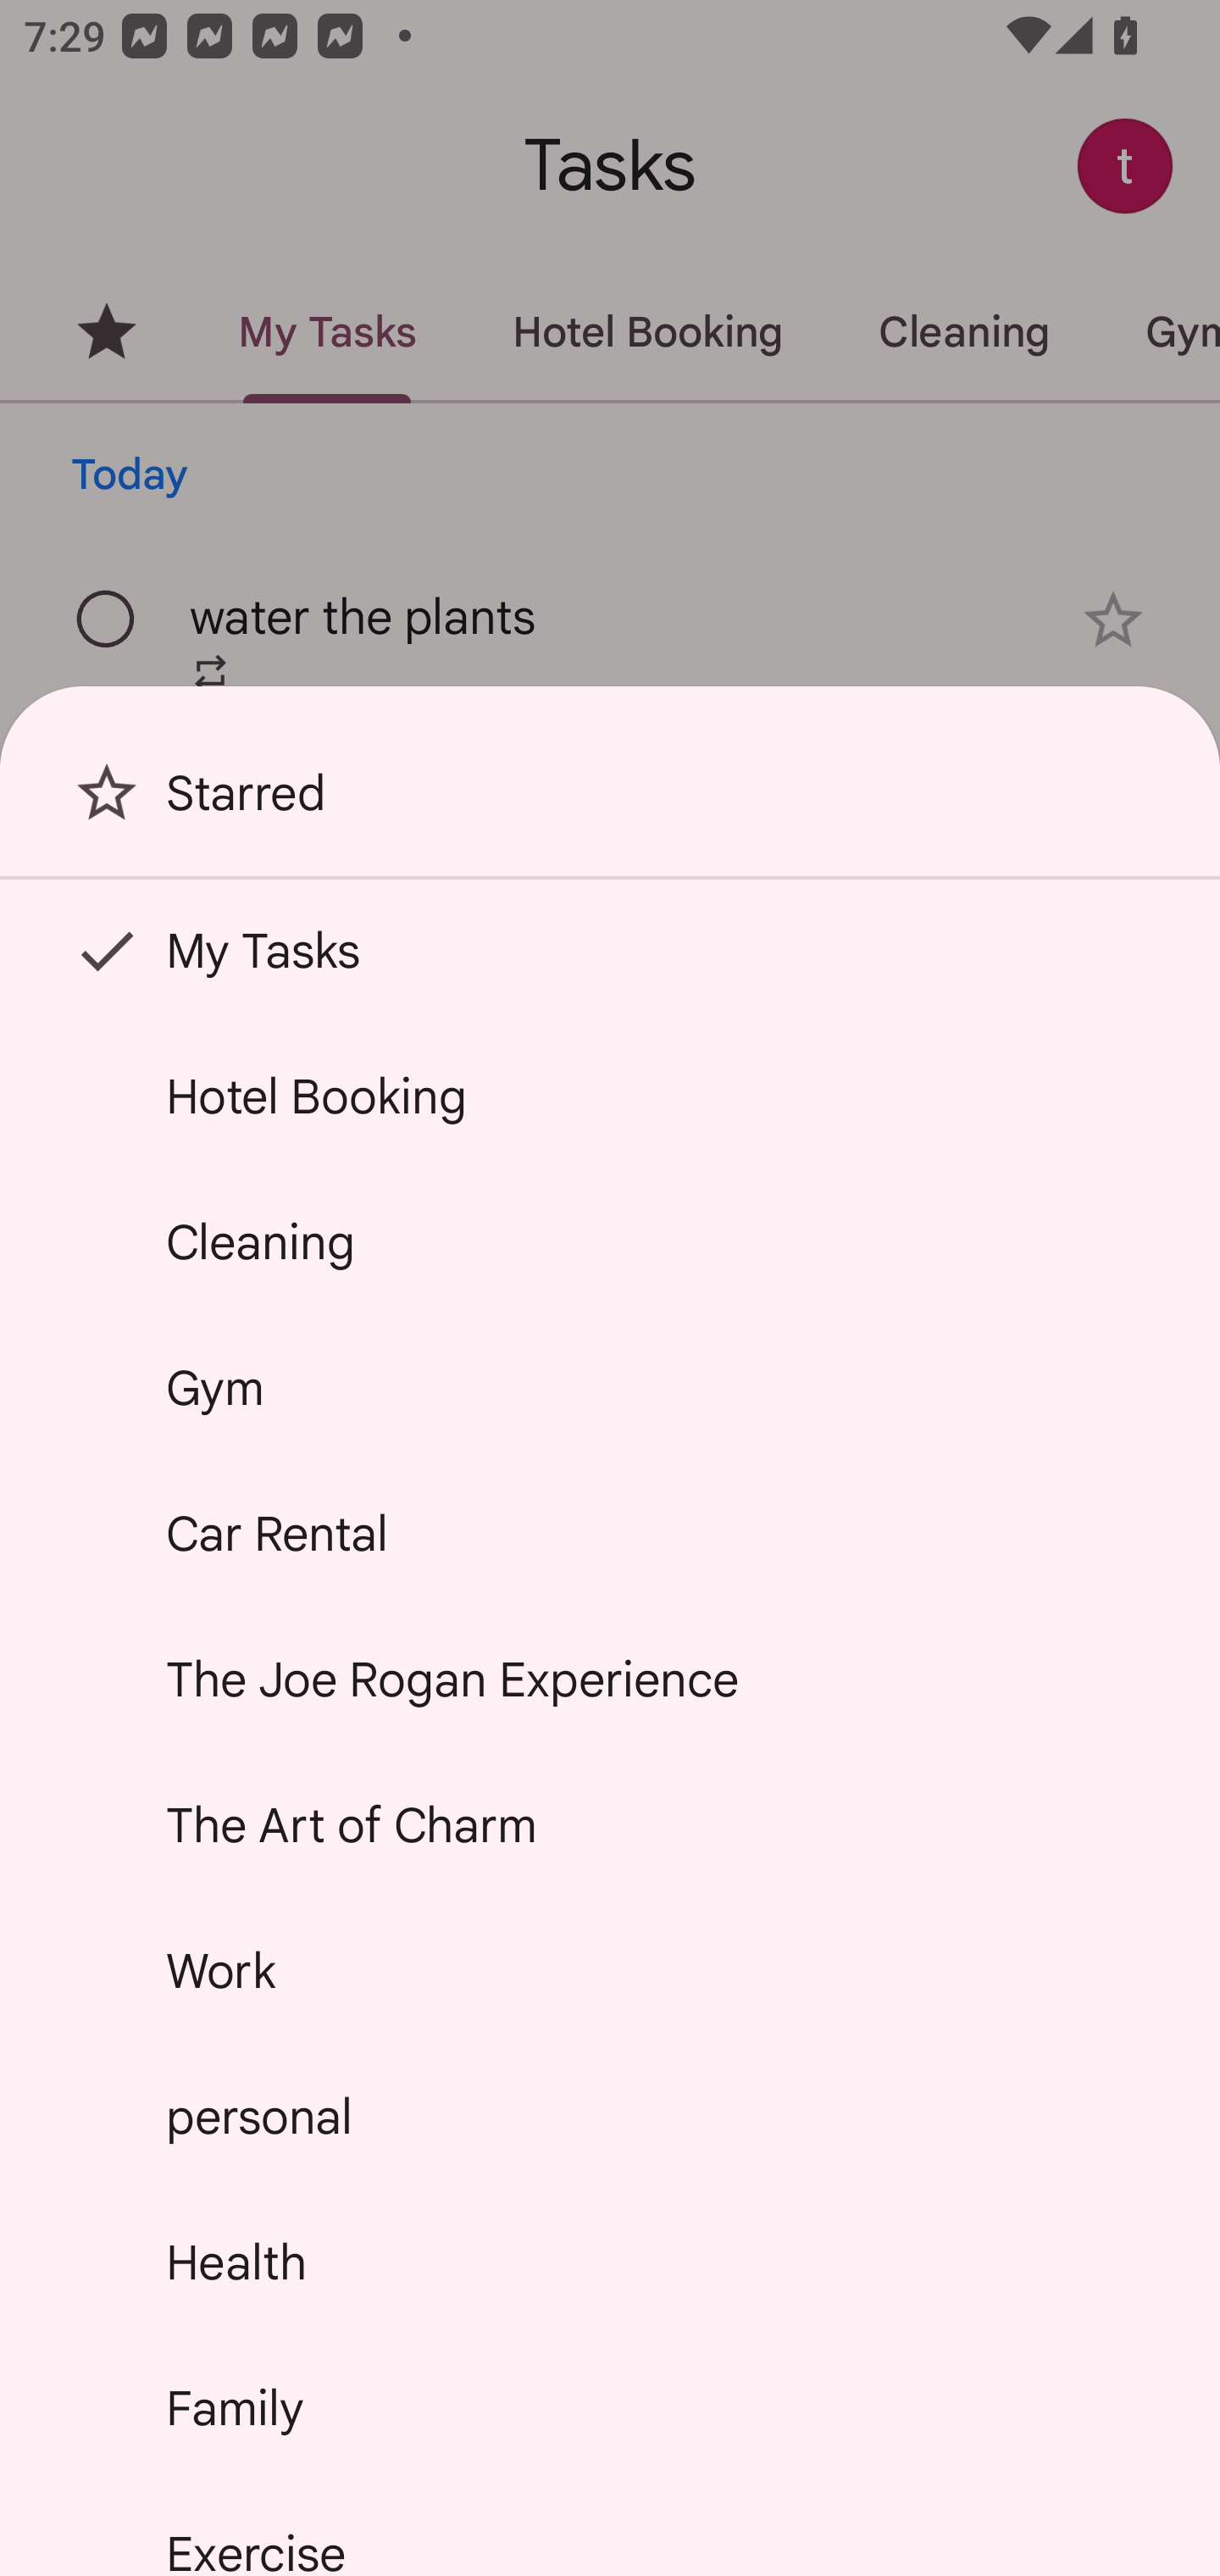 The height and width of the screenshot is (2576, 1220). What do you see at coordinates (610, 1534) in the screenshot?
I see `Car Rental` at bounding box center [610, 1534].